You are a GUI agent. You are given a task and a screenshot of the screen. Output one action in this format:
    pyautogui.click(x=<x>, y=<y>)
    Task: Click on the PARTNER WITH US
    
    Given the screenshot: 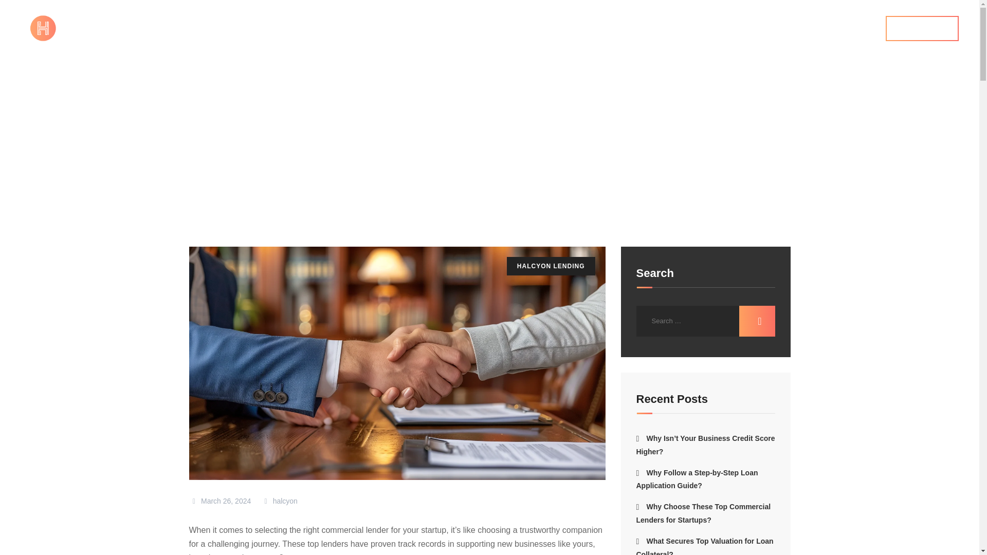 What is the action you would take?
    pyautogui.click(x=596, y=28)
    